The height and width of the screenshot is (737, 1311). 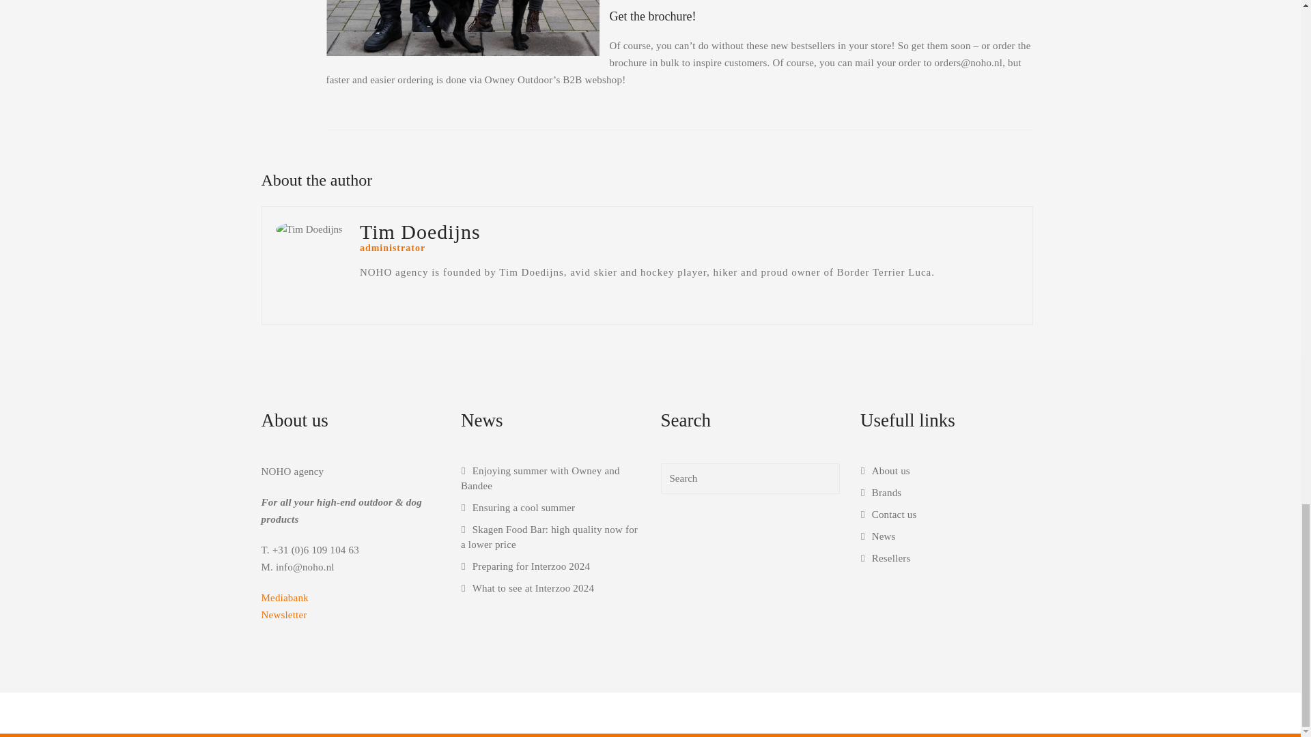 What do you see at coordinates (885, 470) in the screenshot?
I see `About us` at bounding box center [885, 470].